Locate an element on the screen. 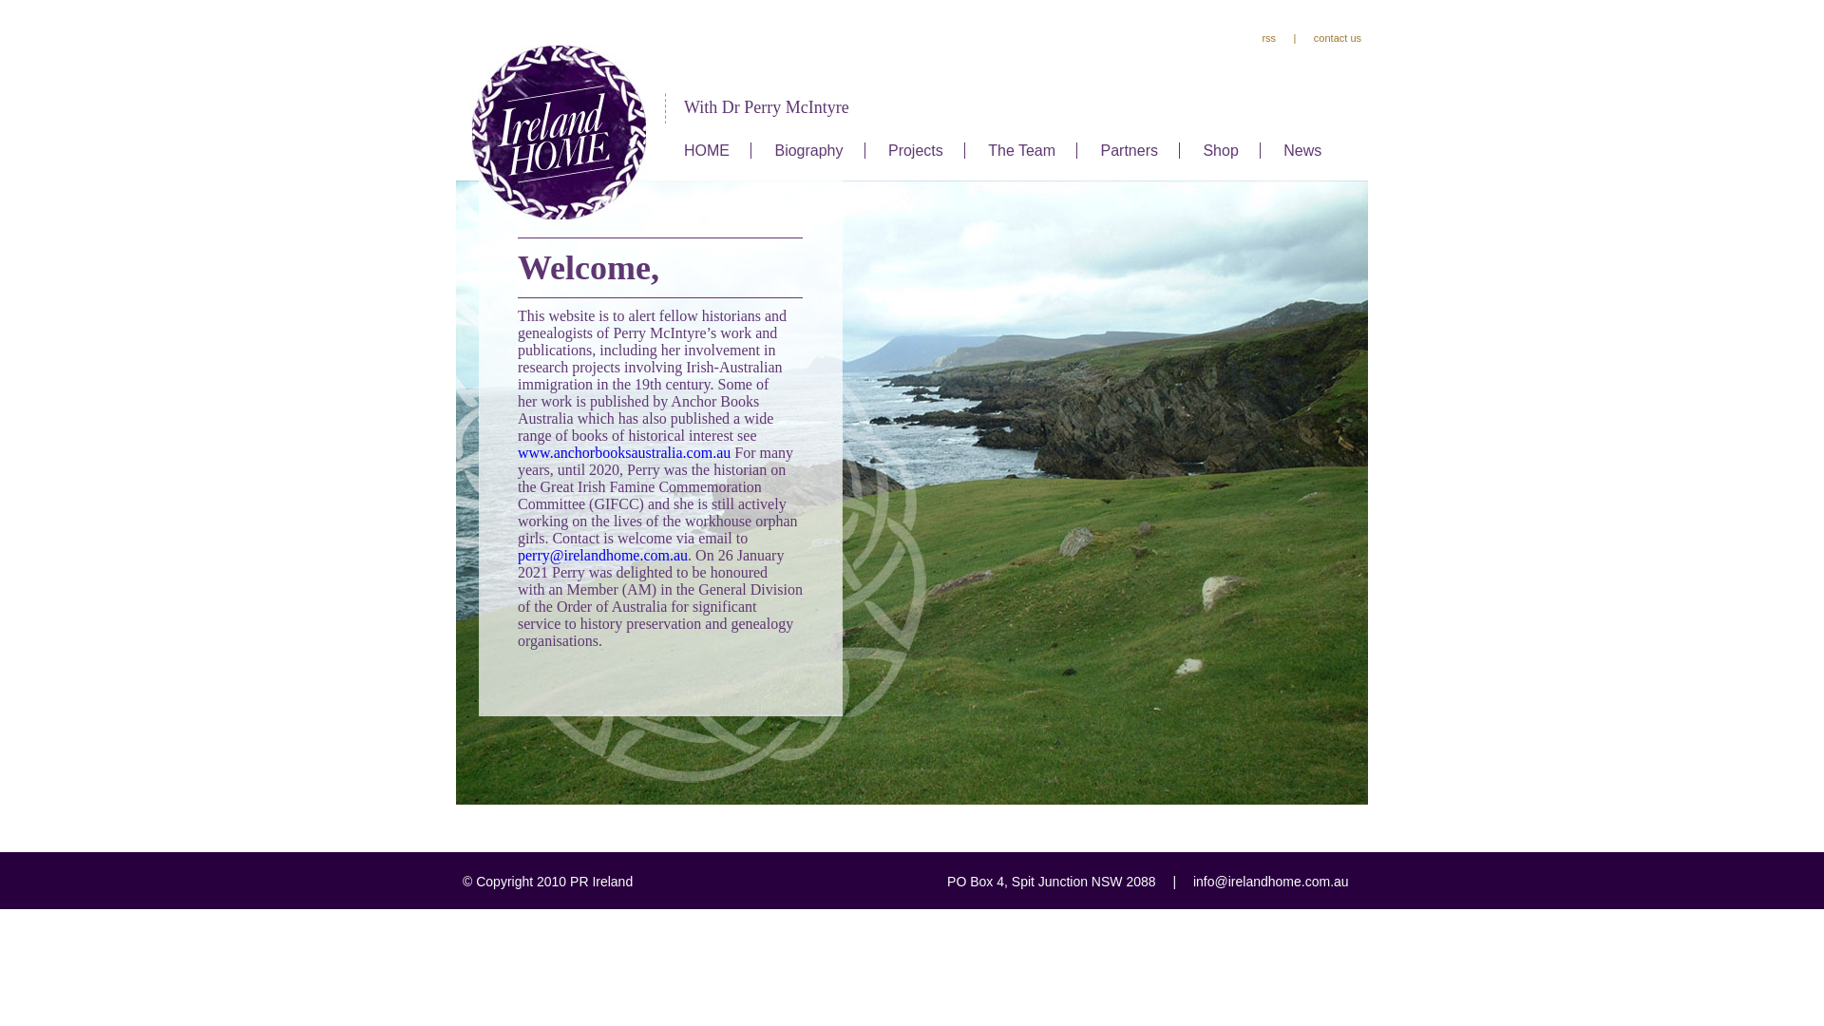  perry@irelandhome.com.au is located at coordinates (602, 555).